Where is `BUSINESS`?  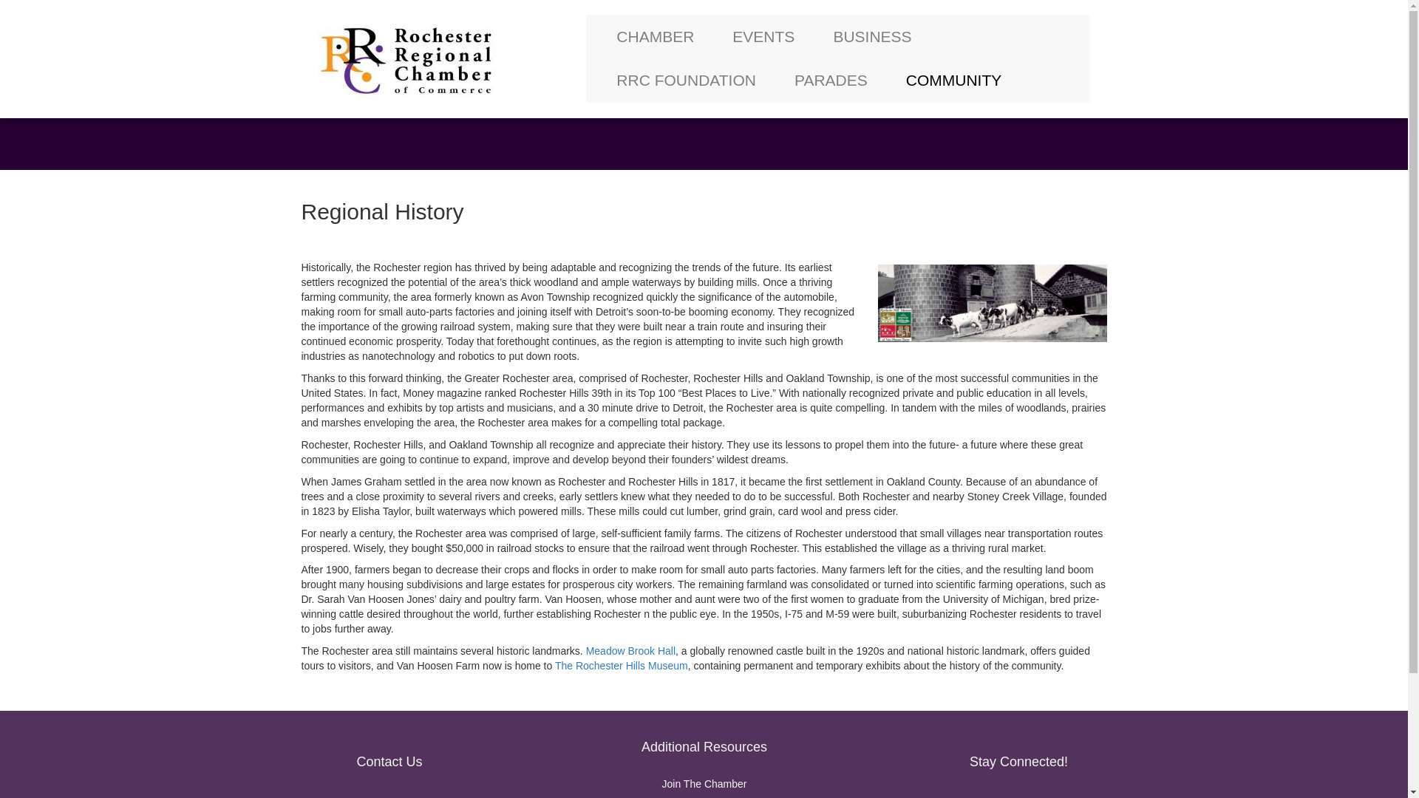
BUSINESS is located at coordinates (872, 36).